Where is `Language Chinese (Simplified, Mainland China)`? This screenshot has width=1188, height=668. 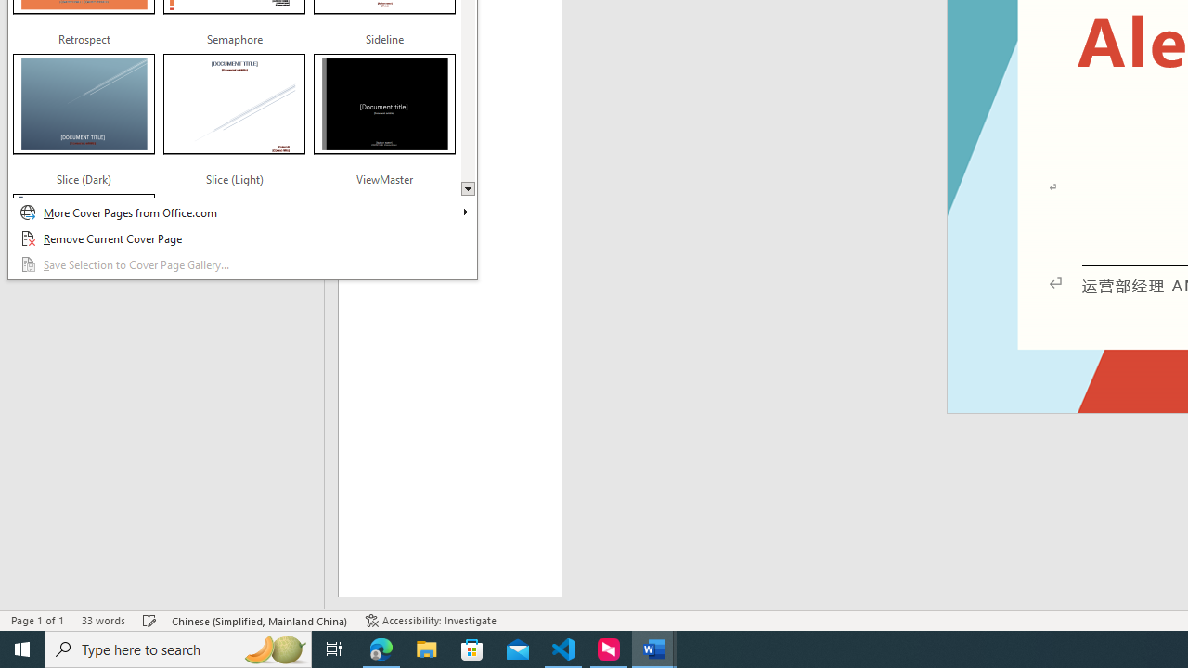 Language Chinese (Simplified, Mainland China) is located at coordinates (260, 620).